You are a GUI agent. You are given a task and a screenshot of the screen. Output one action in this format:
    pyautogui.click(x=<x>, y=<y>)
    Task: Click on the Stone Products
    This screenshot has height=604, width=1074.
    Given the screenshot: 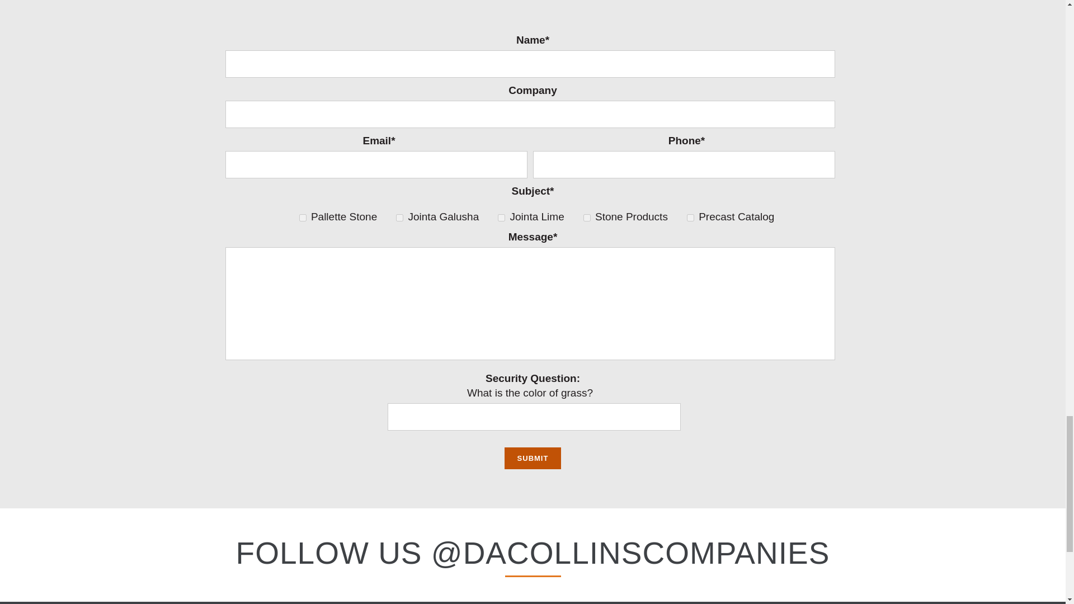 What is the action you would take?
    pyautogui.click(x=587, y=218)
    